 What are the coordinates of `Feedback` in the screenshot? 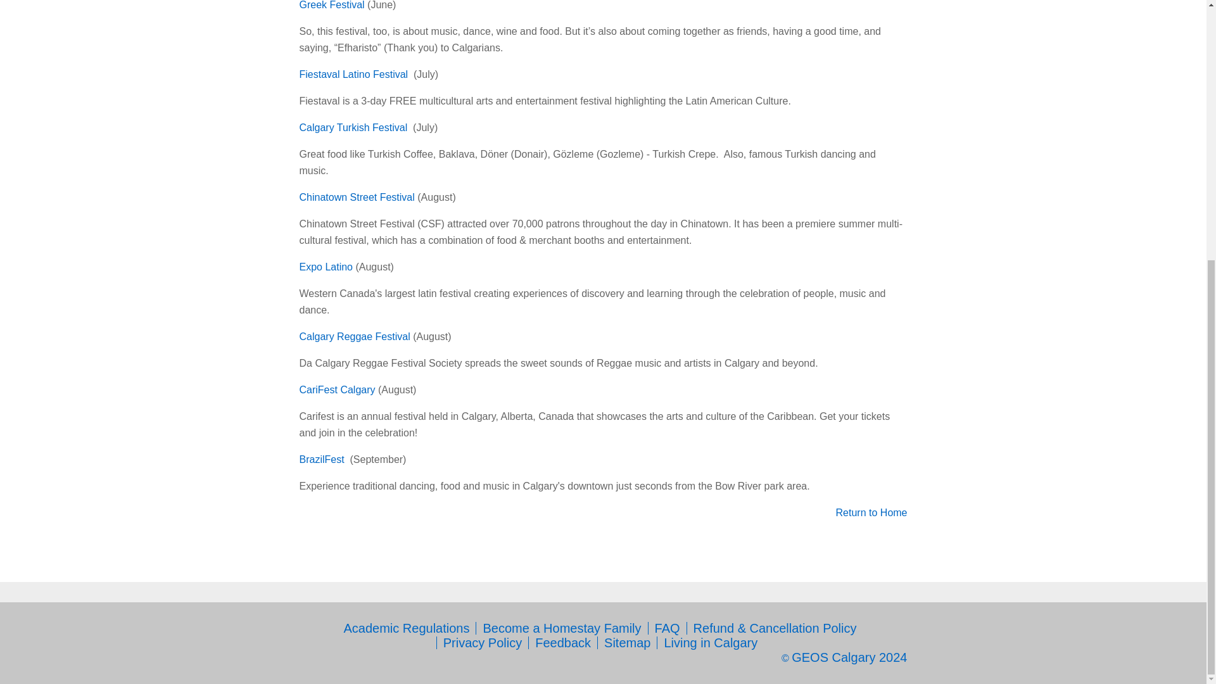 It's located at (562, 643).